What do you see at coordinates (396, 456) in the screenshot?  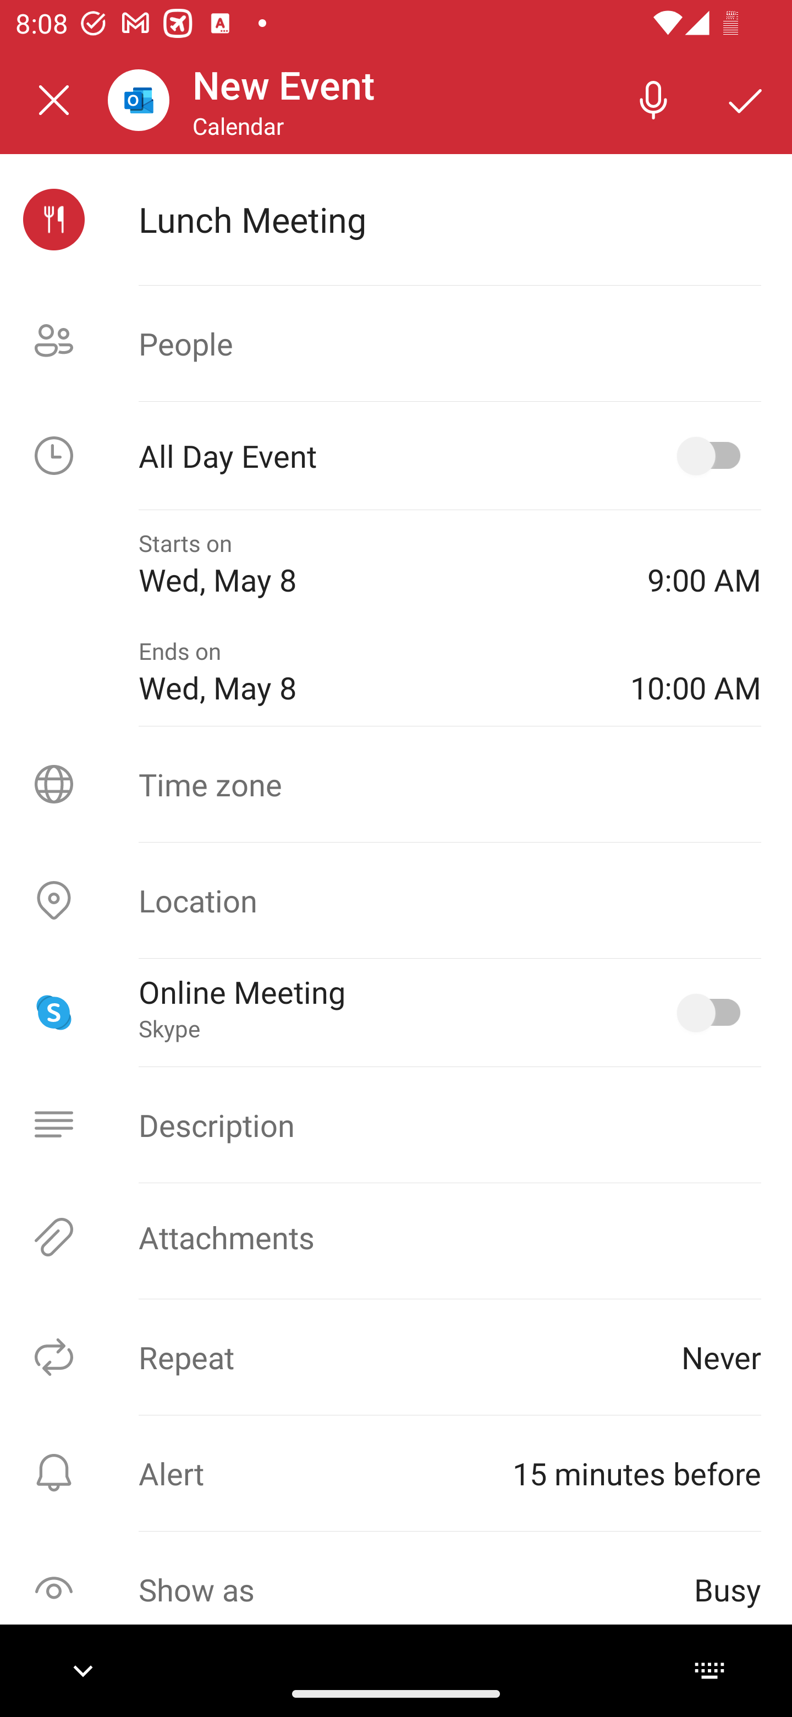 I see `All Day Event` at bounding box center [396, 456].